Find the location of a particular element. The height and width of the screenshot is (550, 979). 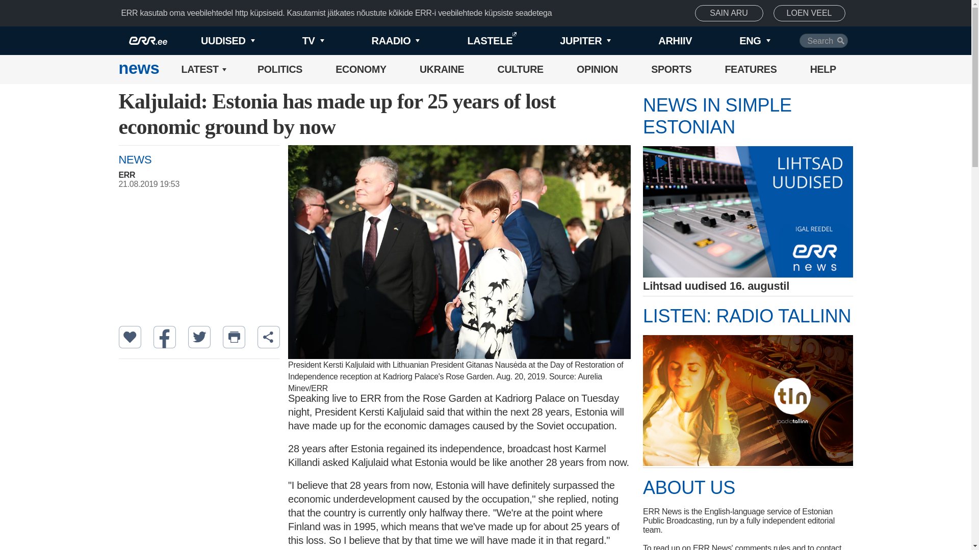

RAADIO is located at coordinates (378, 41).